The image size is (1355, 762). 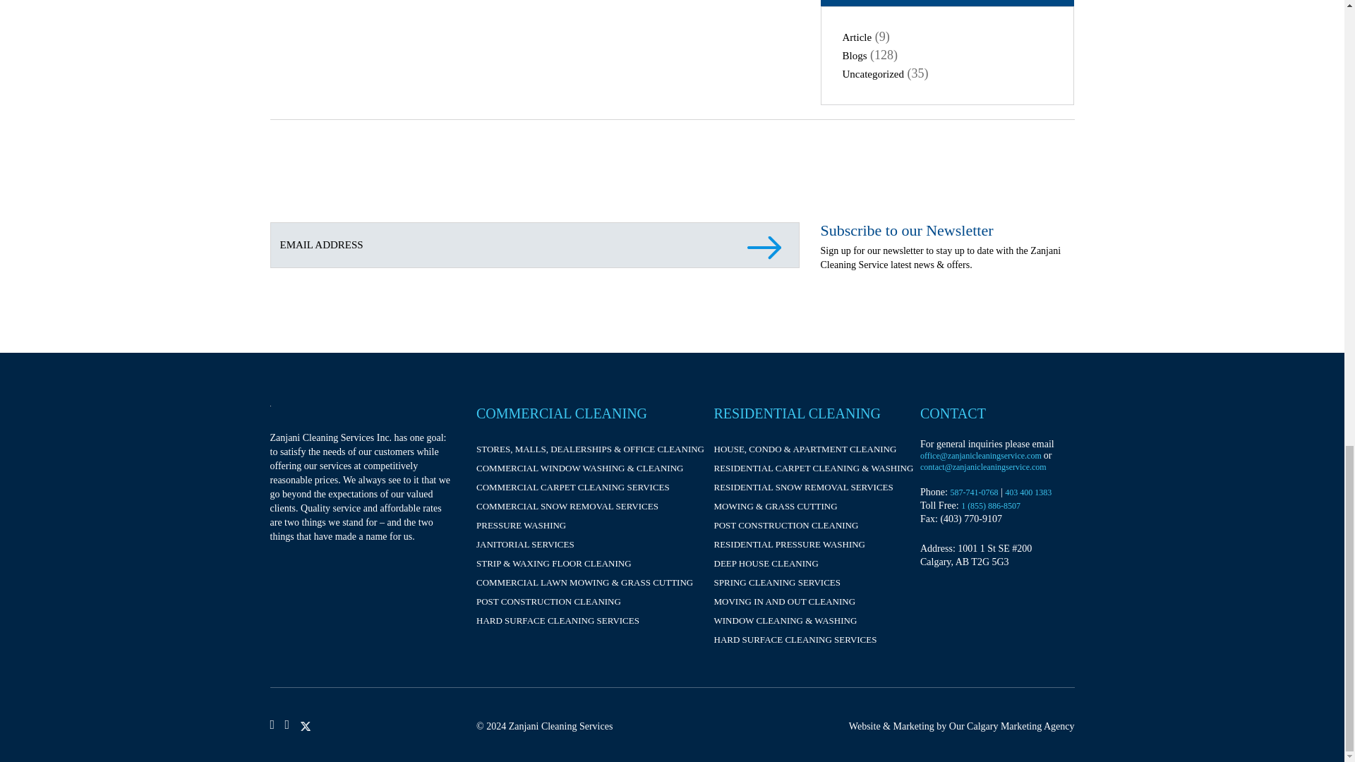 I want to click on Email Address, so click(x=534, y=246).